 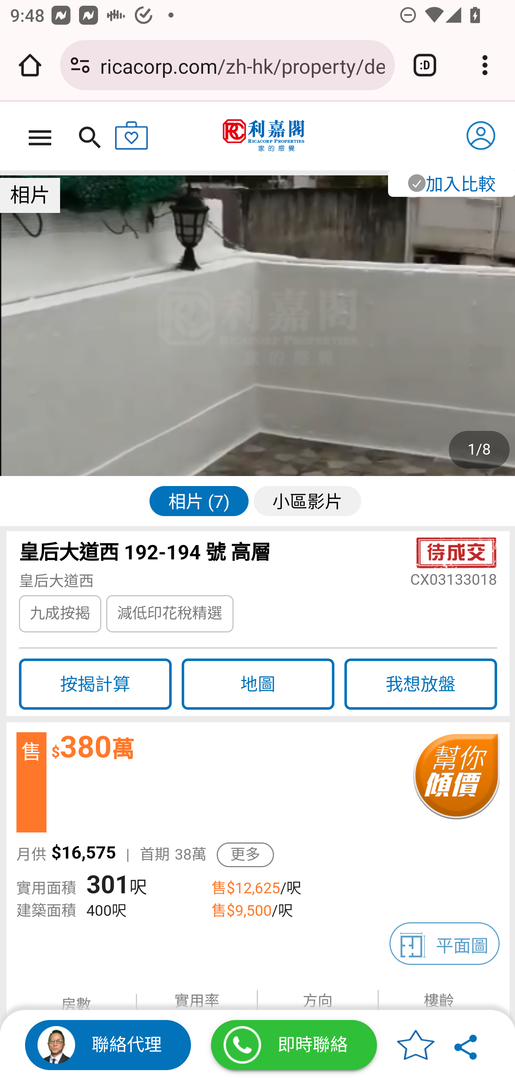 What do you see at coordinates (421, 684) in the screenshot?
I see `我想放盤` at bounding box center [421, 684].